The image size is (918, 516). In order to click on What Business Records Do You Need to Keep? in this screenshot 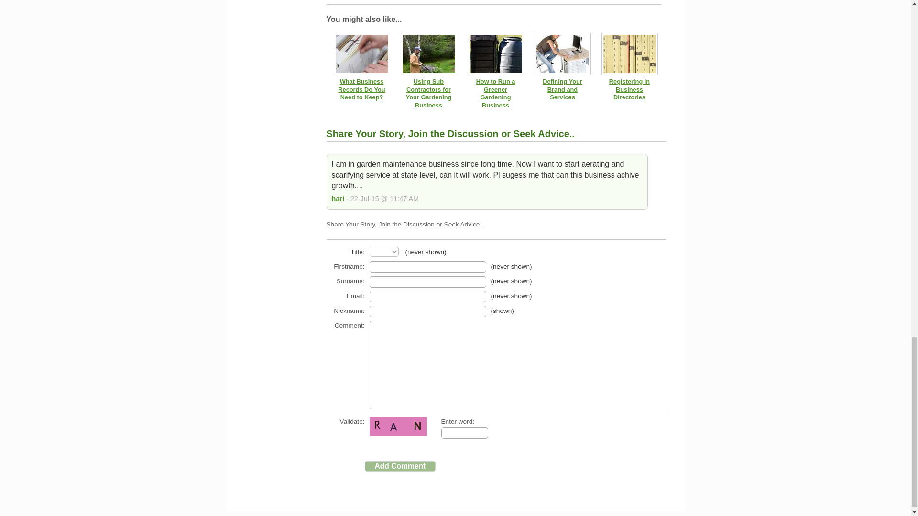, I will do `click(361, 89)`.